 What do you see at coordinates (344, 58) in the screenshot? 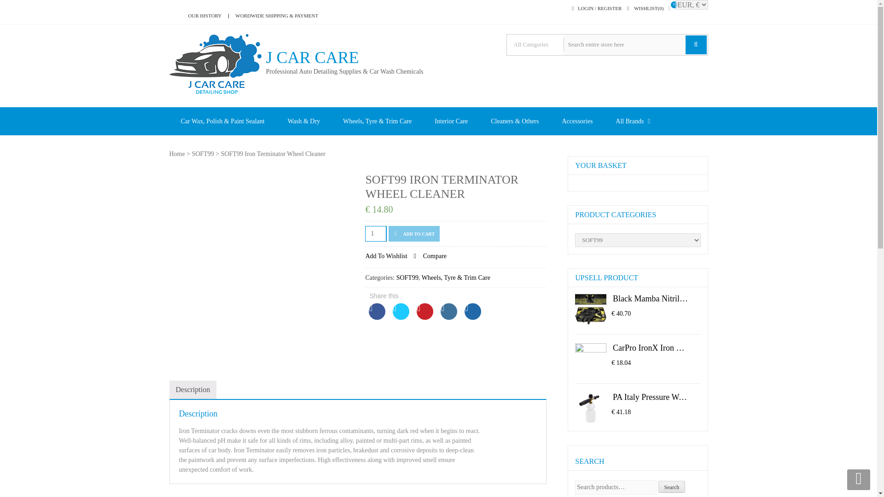
I see `J CAR CARE` at bounding box center [344, 58].